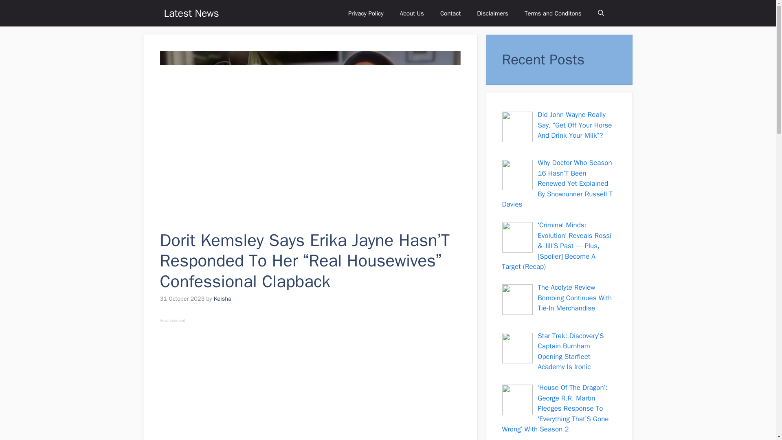 This screenshot has height=440, width=782. Describe the element at coordinates (366, 13) in the screenshot. I see `Privacy Policy` at that location.